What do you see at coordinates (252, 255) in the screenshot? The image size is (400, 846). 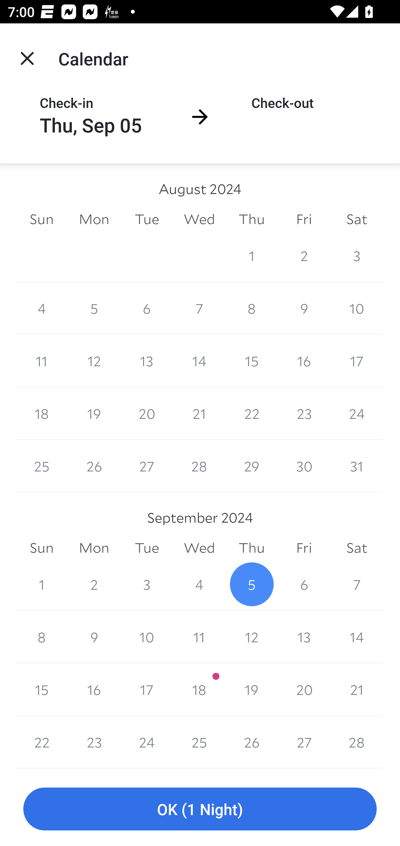 I see `1 1 August 2024` at bounding box center [252, 255].